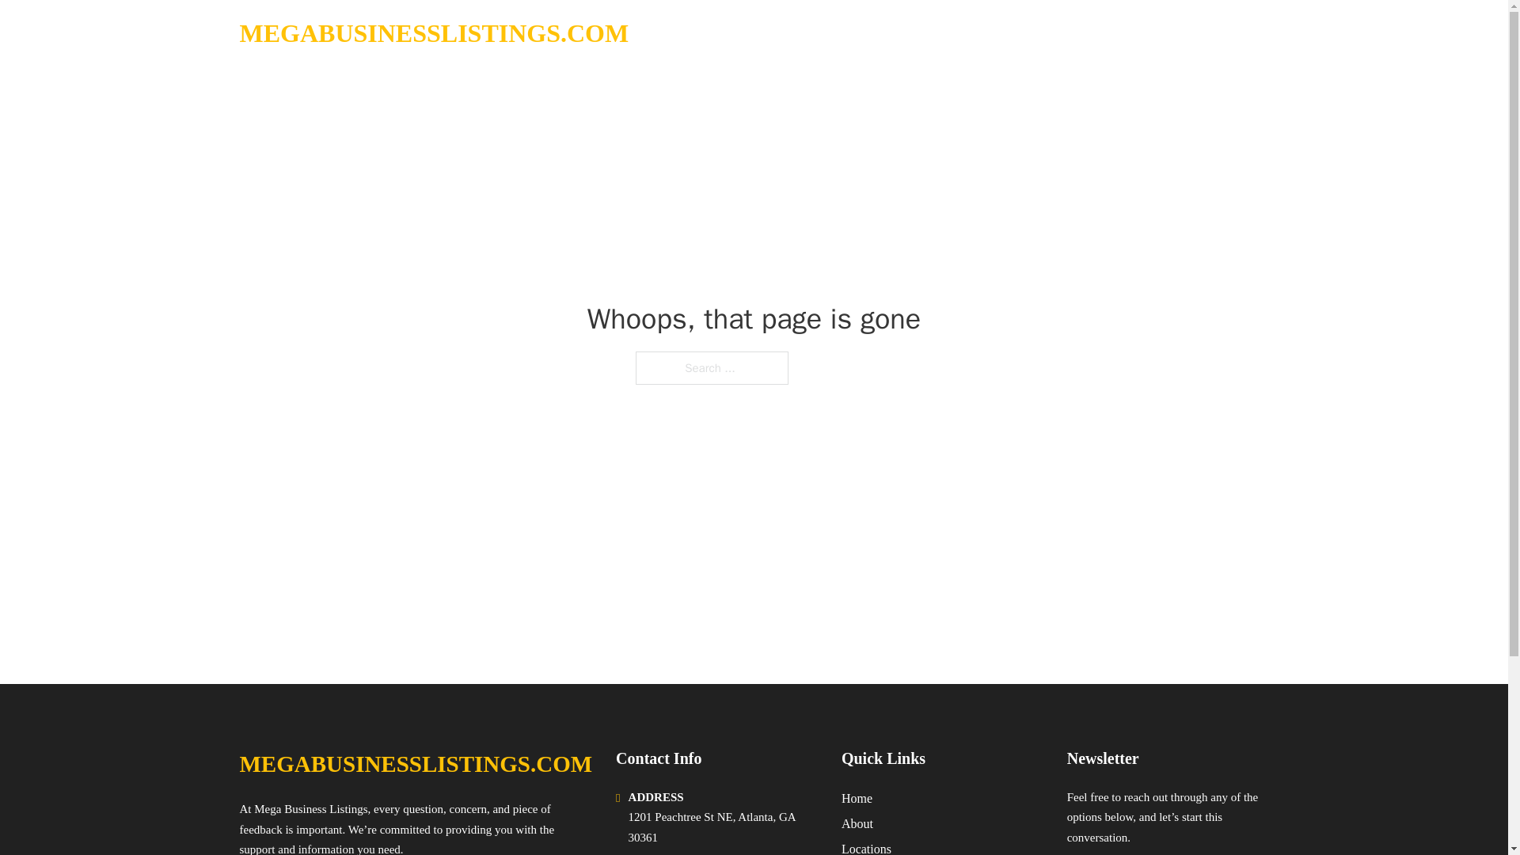 Image resolution: width=1520 pixels, height=855 pixels. I want to click on Locations, so click(866, 847).